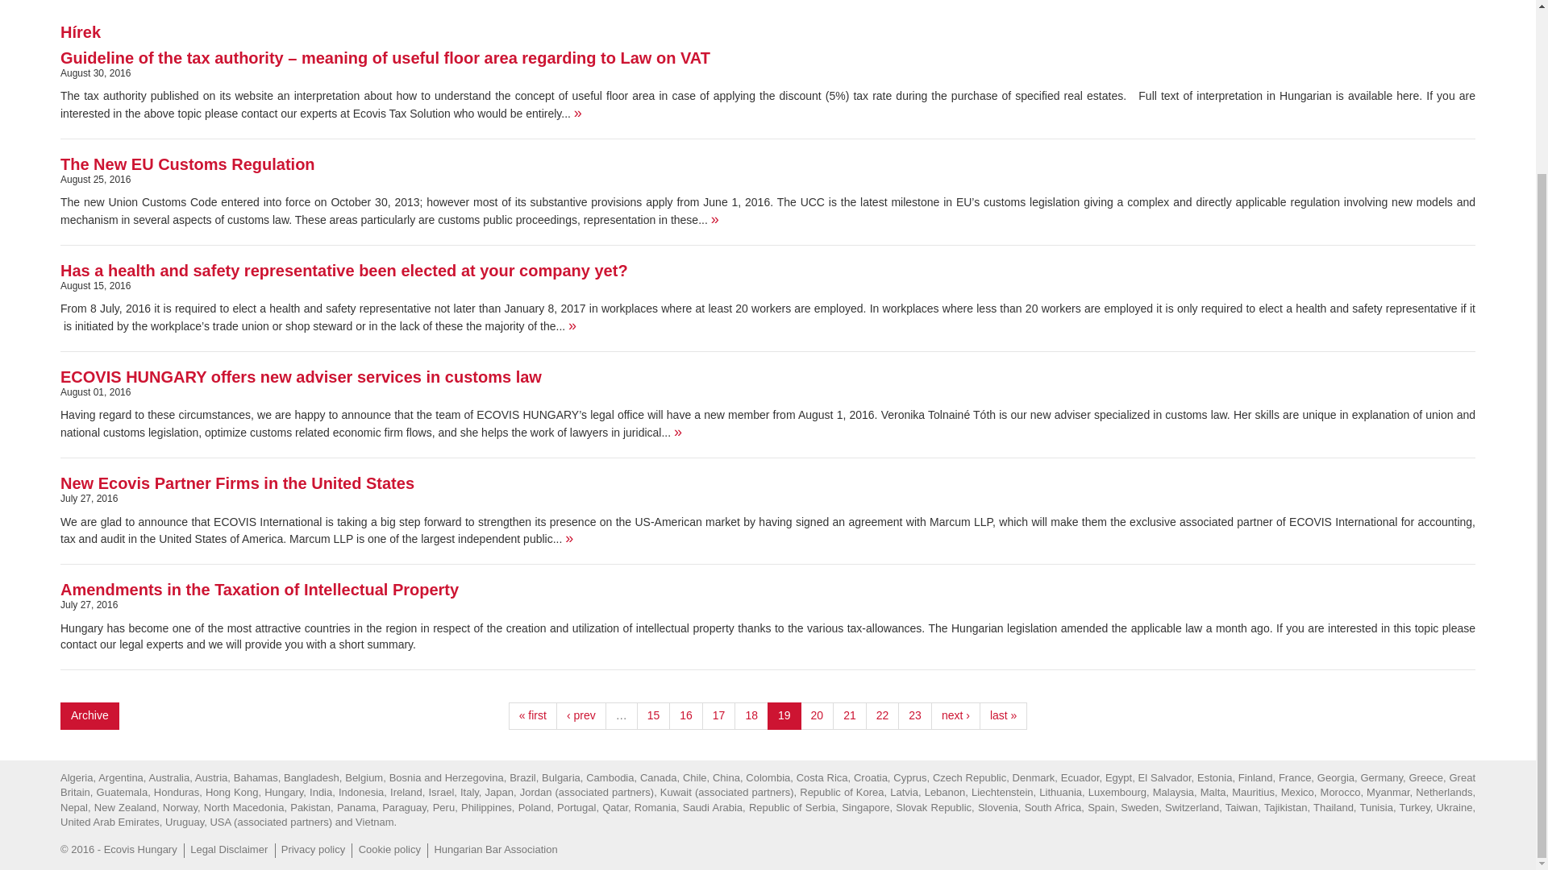  What do you see at coordinates (653, 715) in the screenshot?
I see `Go to page 15` at bounding box center [653, 715].